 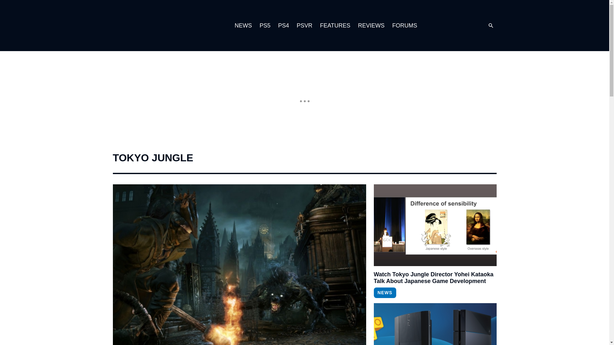 I want to click on FORUMS, so click(x=404, y=26).